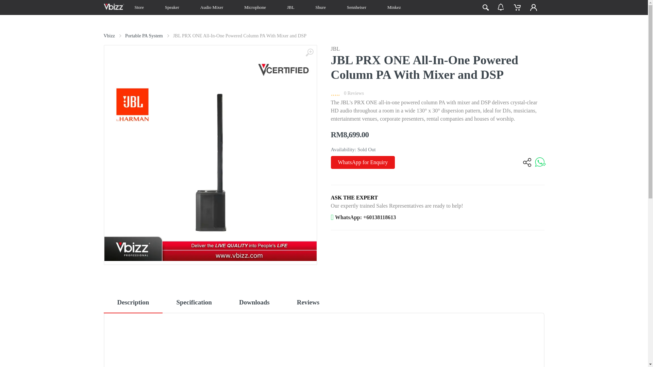  I want to click on Vbizz, so click(109, 36).